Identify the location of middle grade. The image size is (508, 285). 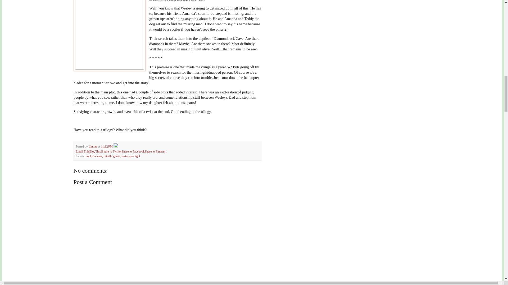
(112, 156).